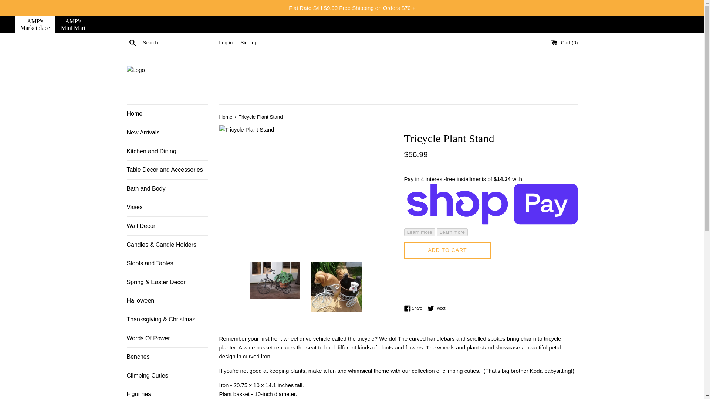  I want to click on Kitchen and Dining, so click(167, 113).